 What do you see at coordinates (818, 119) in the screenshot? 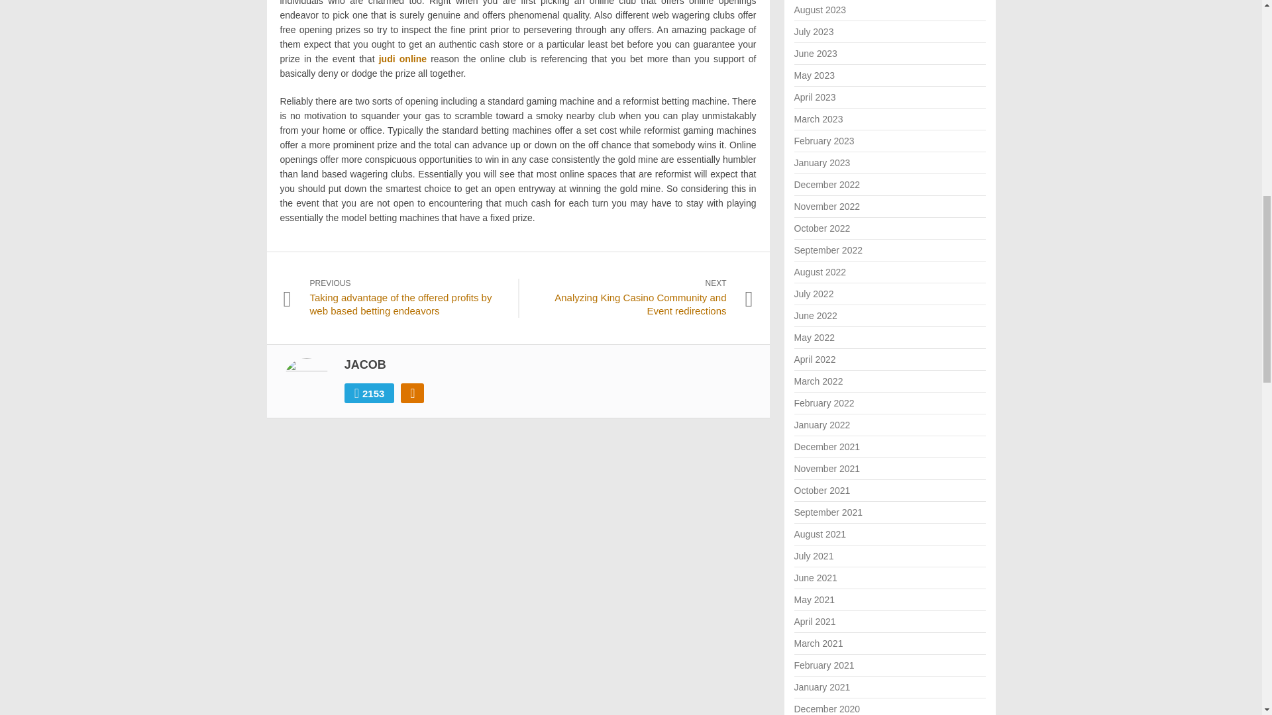
I see `March 2023` at bounding box center [818, 119].